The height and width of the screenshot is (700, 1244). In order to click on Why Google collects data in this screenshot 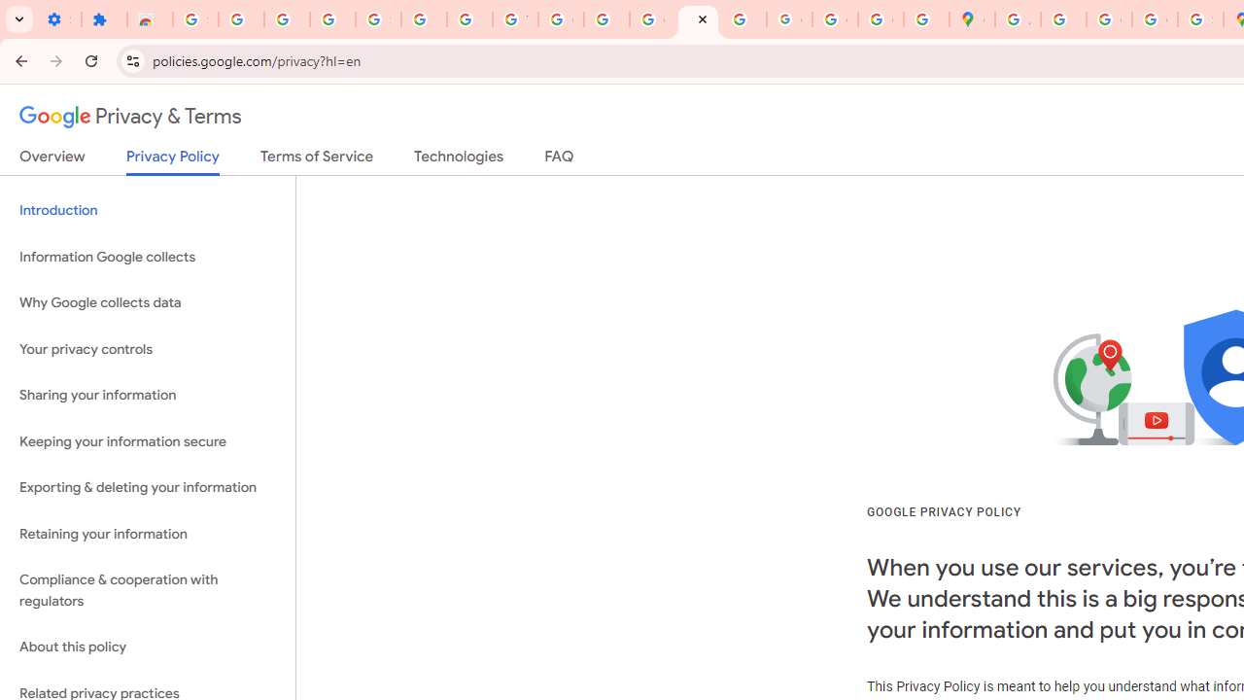, I will do `click(148, 303)`.